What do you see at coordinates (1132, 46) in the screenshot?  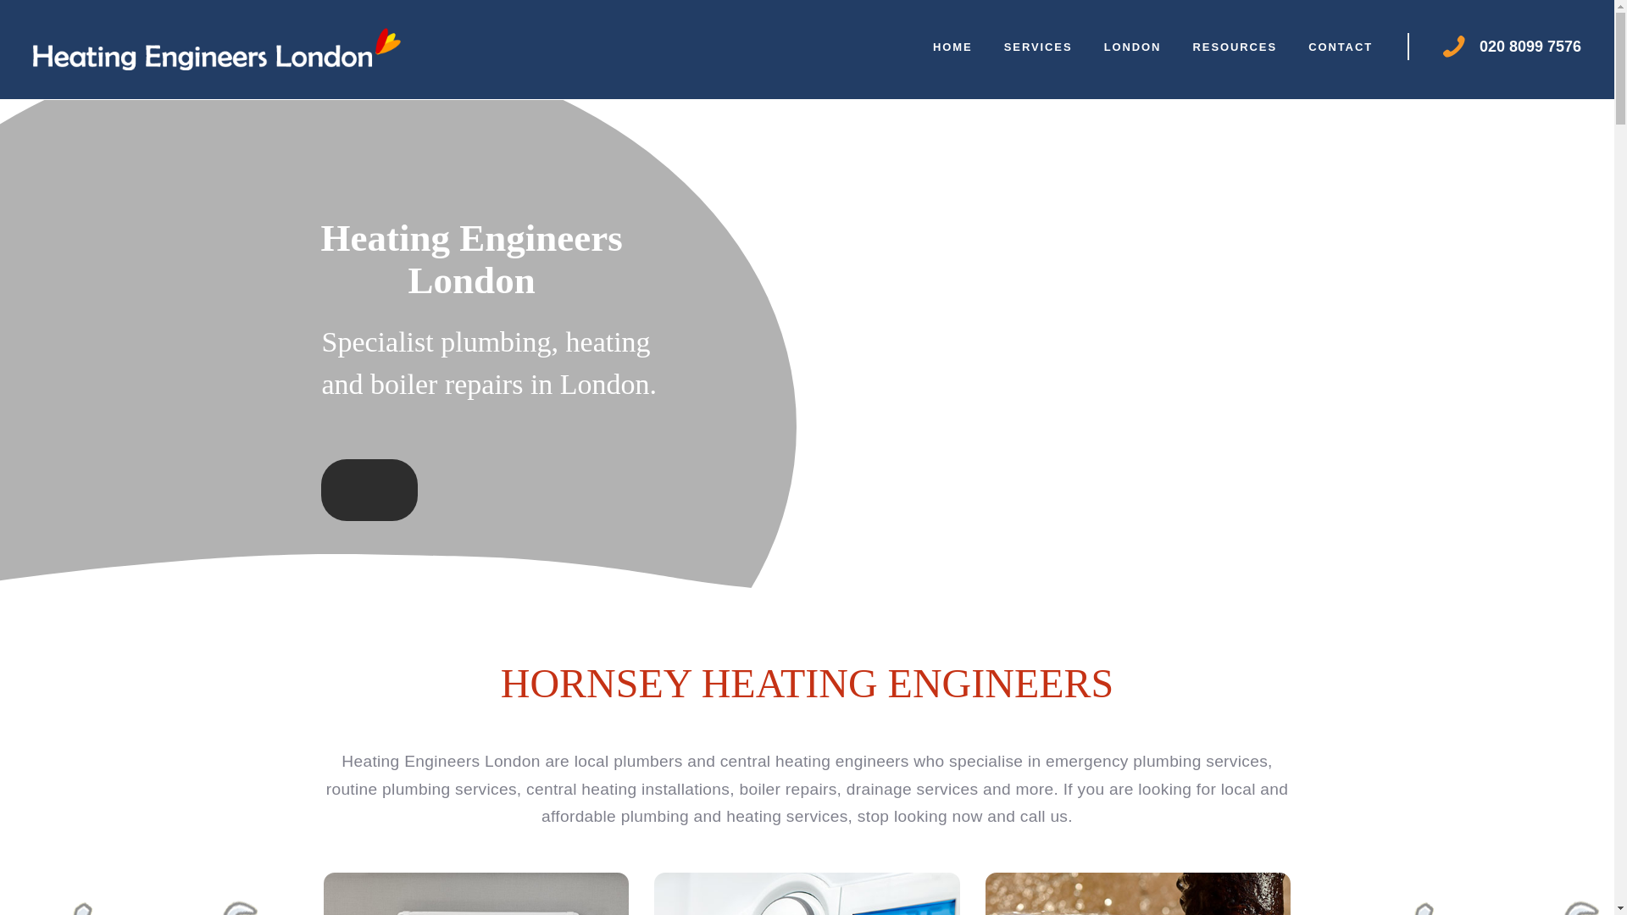 I see `LONDON` at bounding box center [1132, 46].